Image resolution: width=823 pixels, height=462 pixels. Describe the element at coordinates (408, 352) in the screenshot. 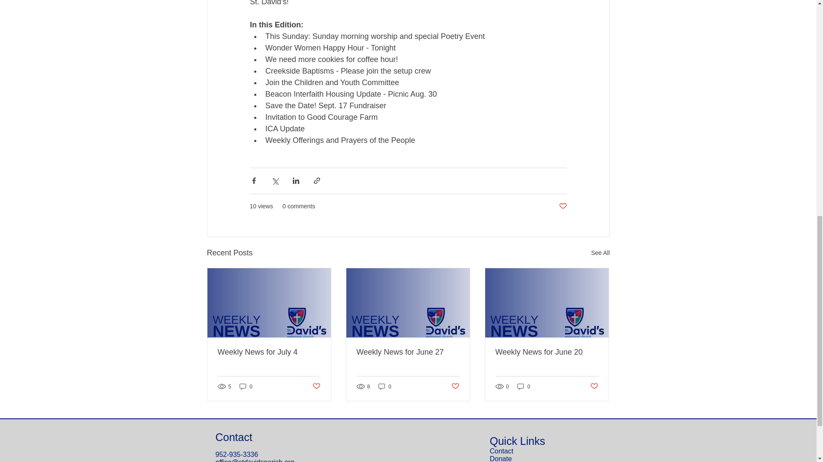

I see `Weekly News for June 27` at that location.